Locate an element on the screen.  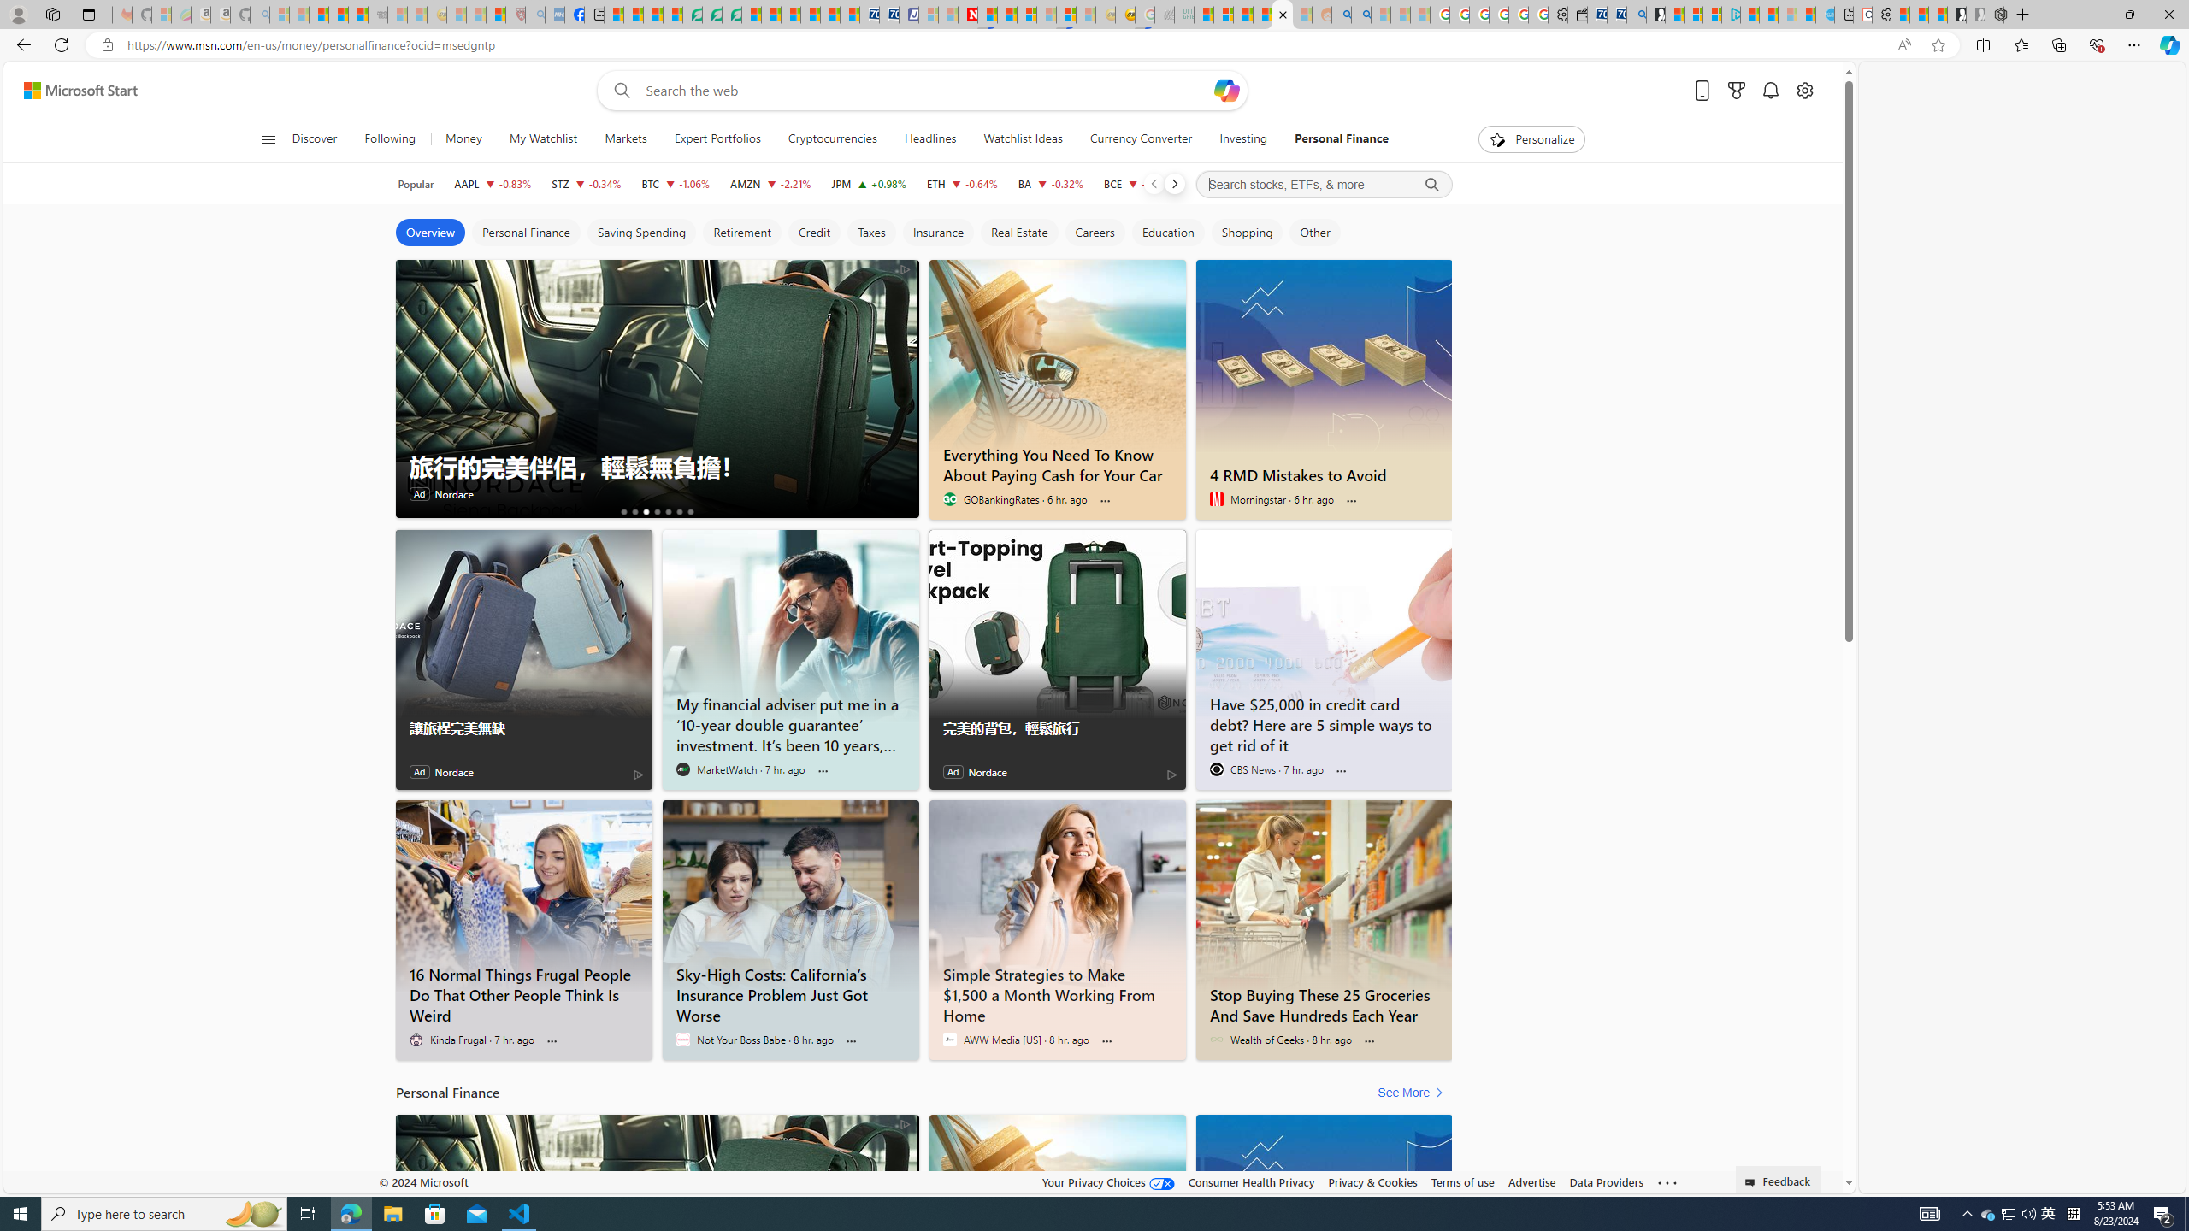
GOBankingRates is located at coordinates (948, 499).